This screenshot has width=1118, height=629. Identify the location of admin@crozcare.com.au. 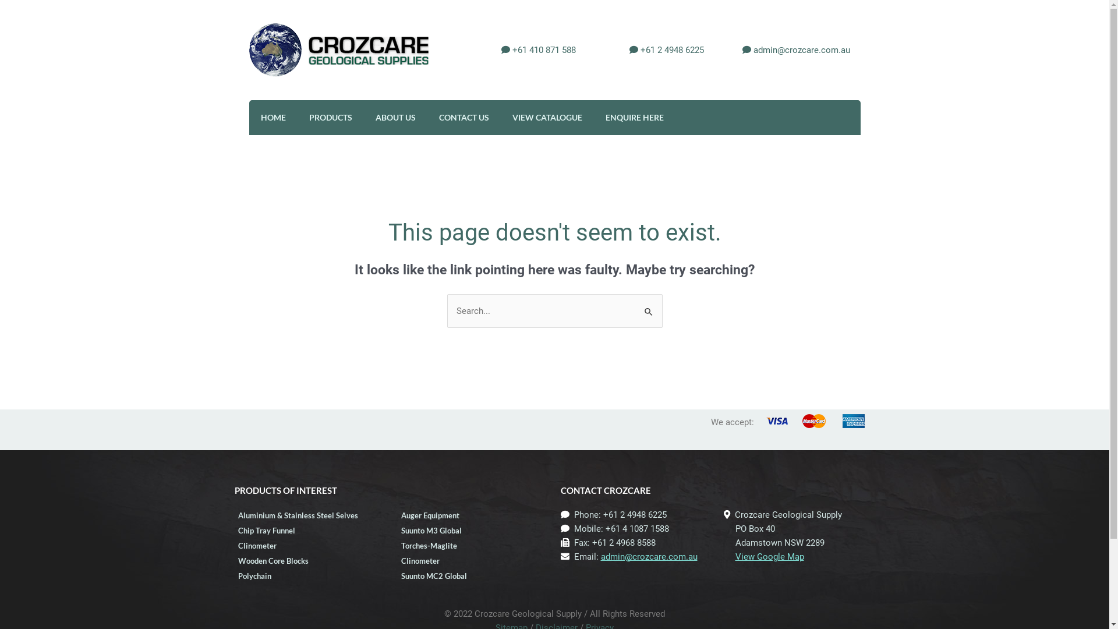
(649, 557).